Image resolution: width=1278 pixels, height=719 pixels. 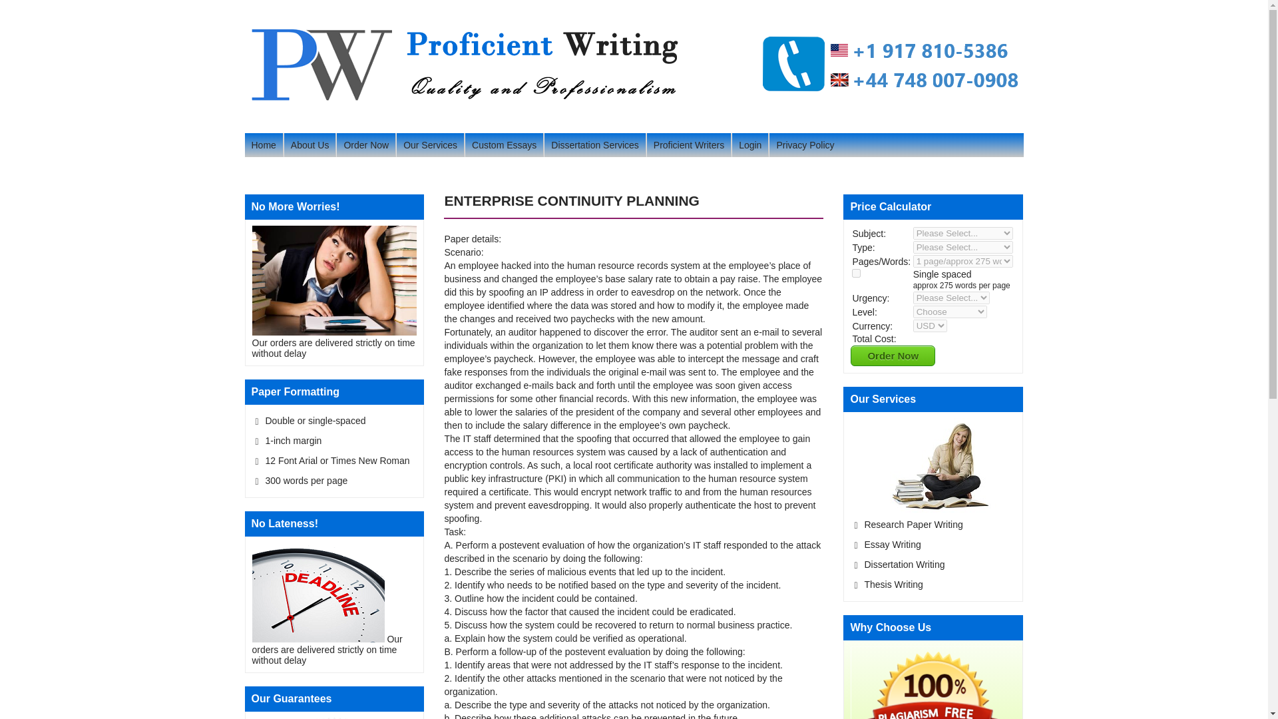 What do you see at coordinates (366, 145) in the screenshot?
I see `Order Now` at bounding box center [366, 145].